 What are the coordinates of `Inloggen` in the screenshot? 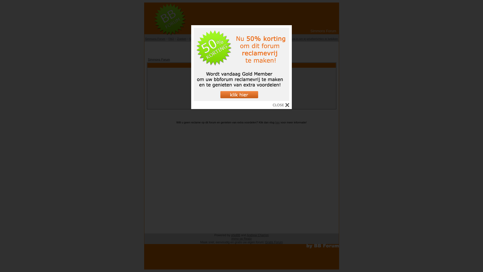 It's located at (242, 99).